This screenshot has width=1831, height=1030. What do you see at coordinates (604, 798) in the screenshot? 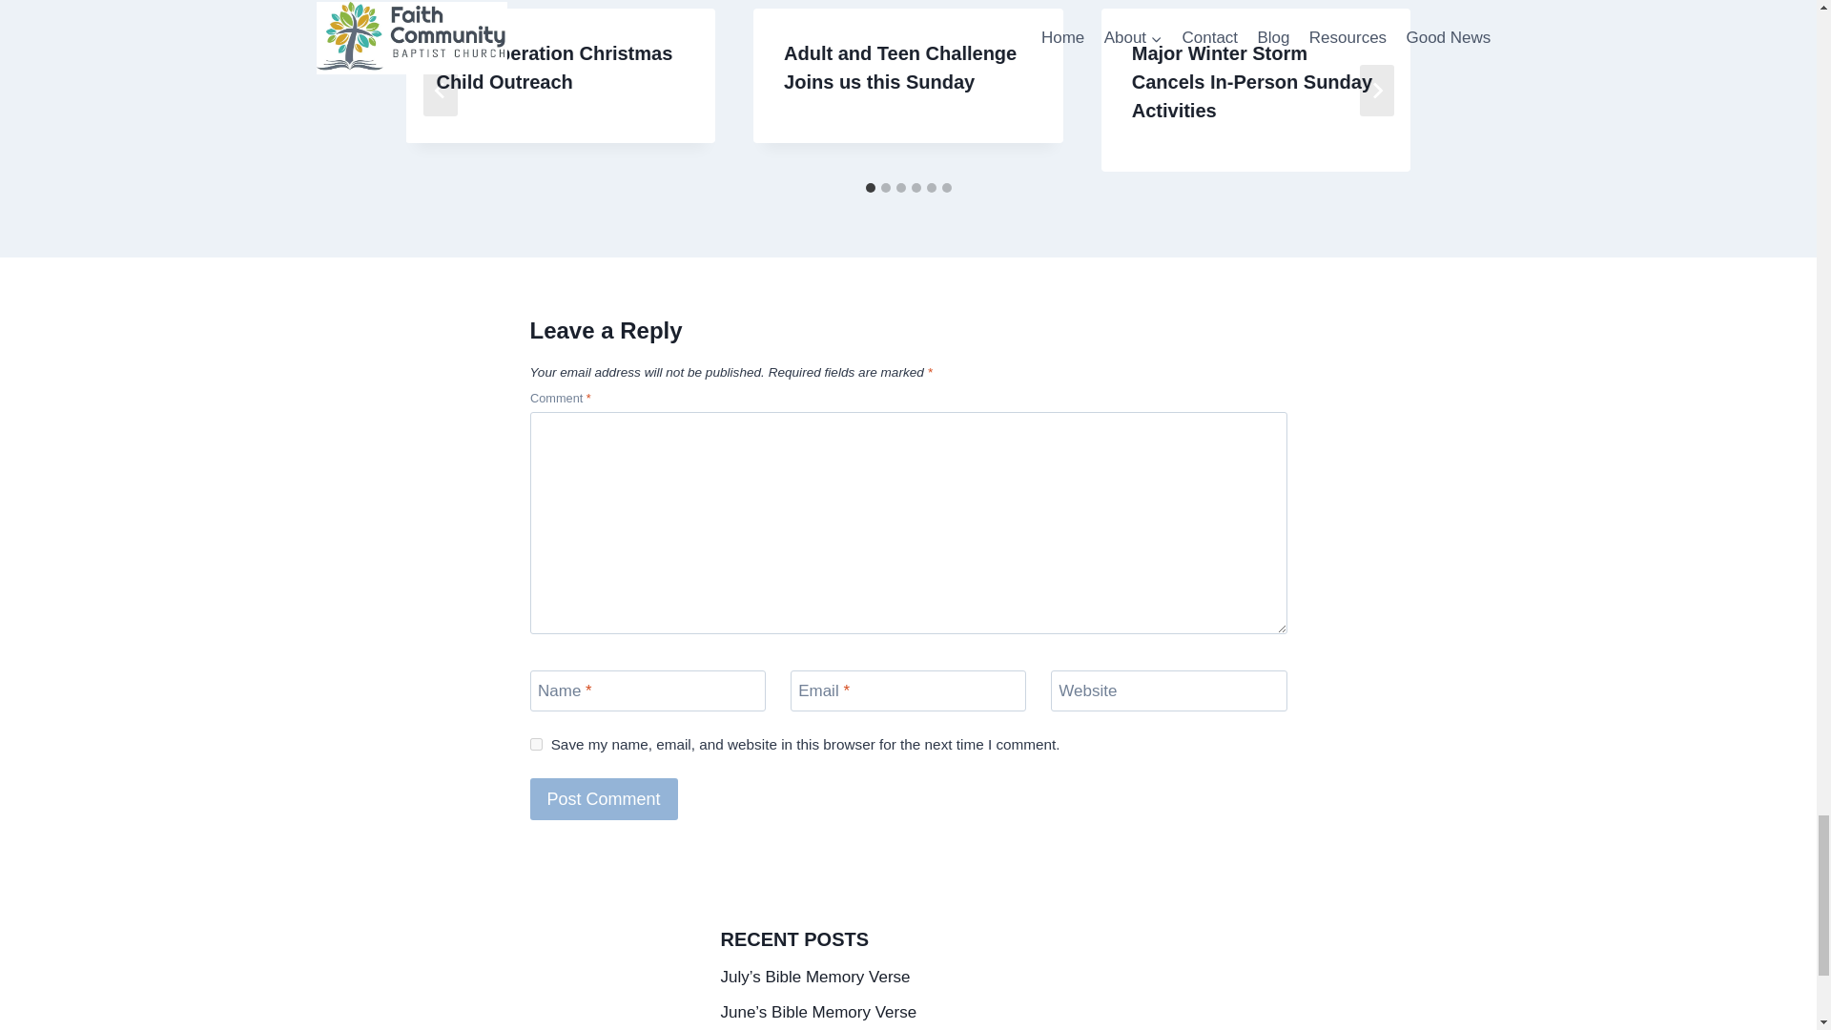
I see `Post Comment` at bounding box center [604, 798].